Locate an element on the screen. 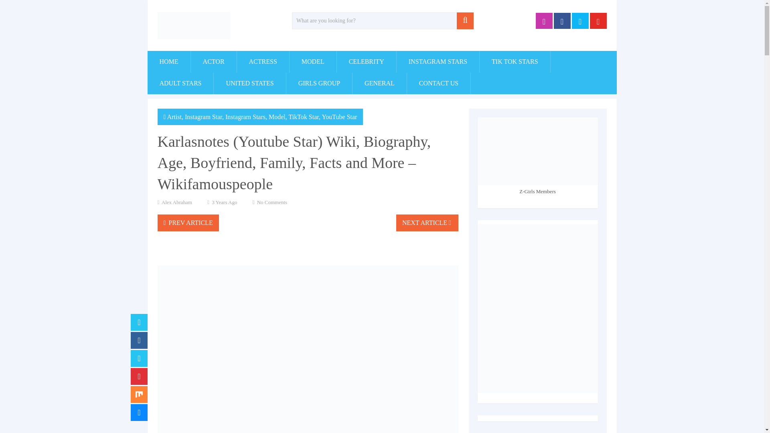 This screenshot has height=433, width=770. CELEBRITY is located at coordinates (367, 62).